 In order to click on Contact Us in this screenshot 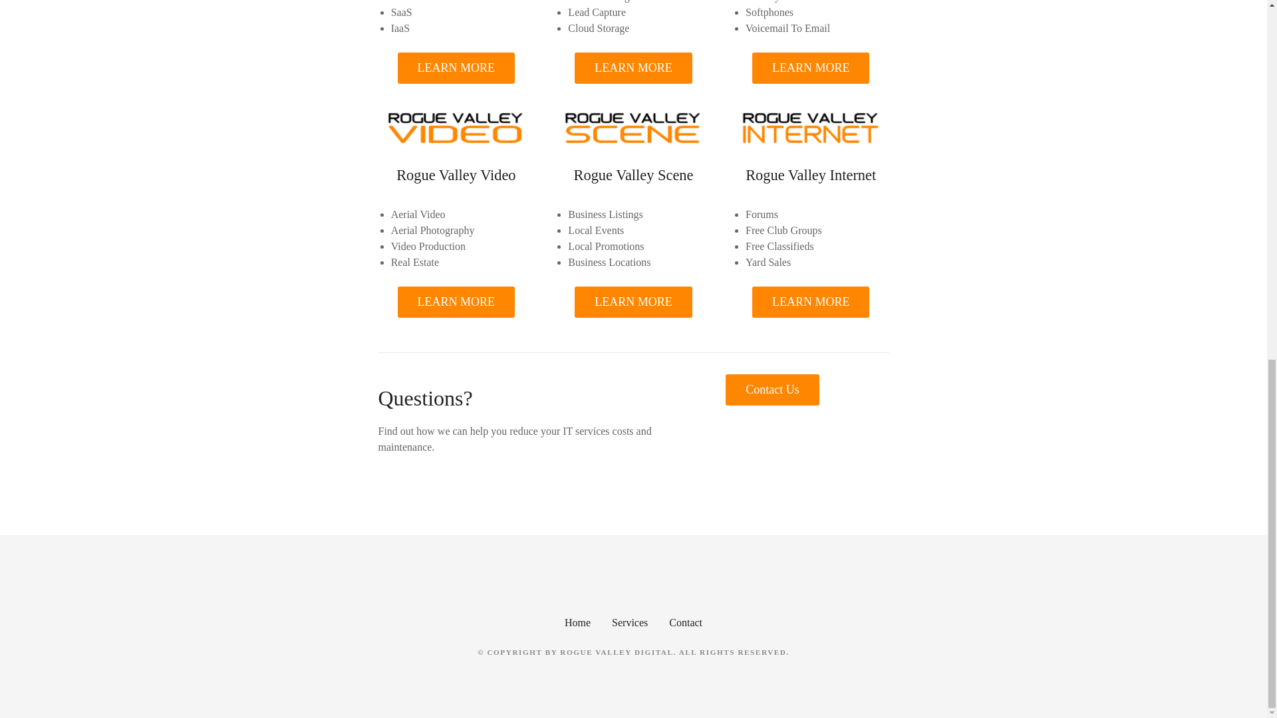, I will do `click(772, 390)`.